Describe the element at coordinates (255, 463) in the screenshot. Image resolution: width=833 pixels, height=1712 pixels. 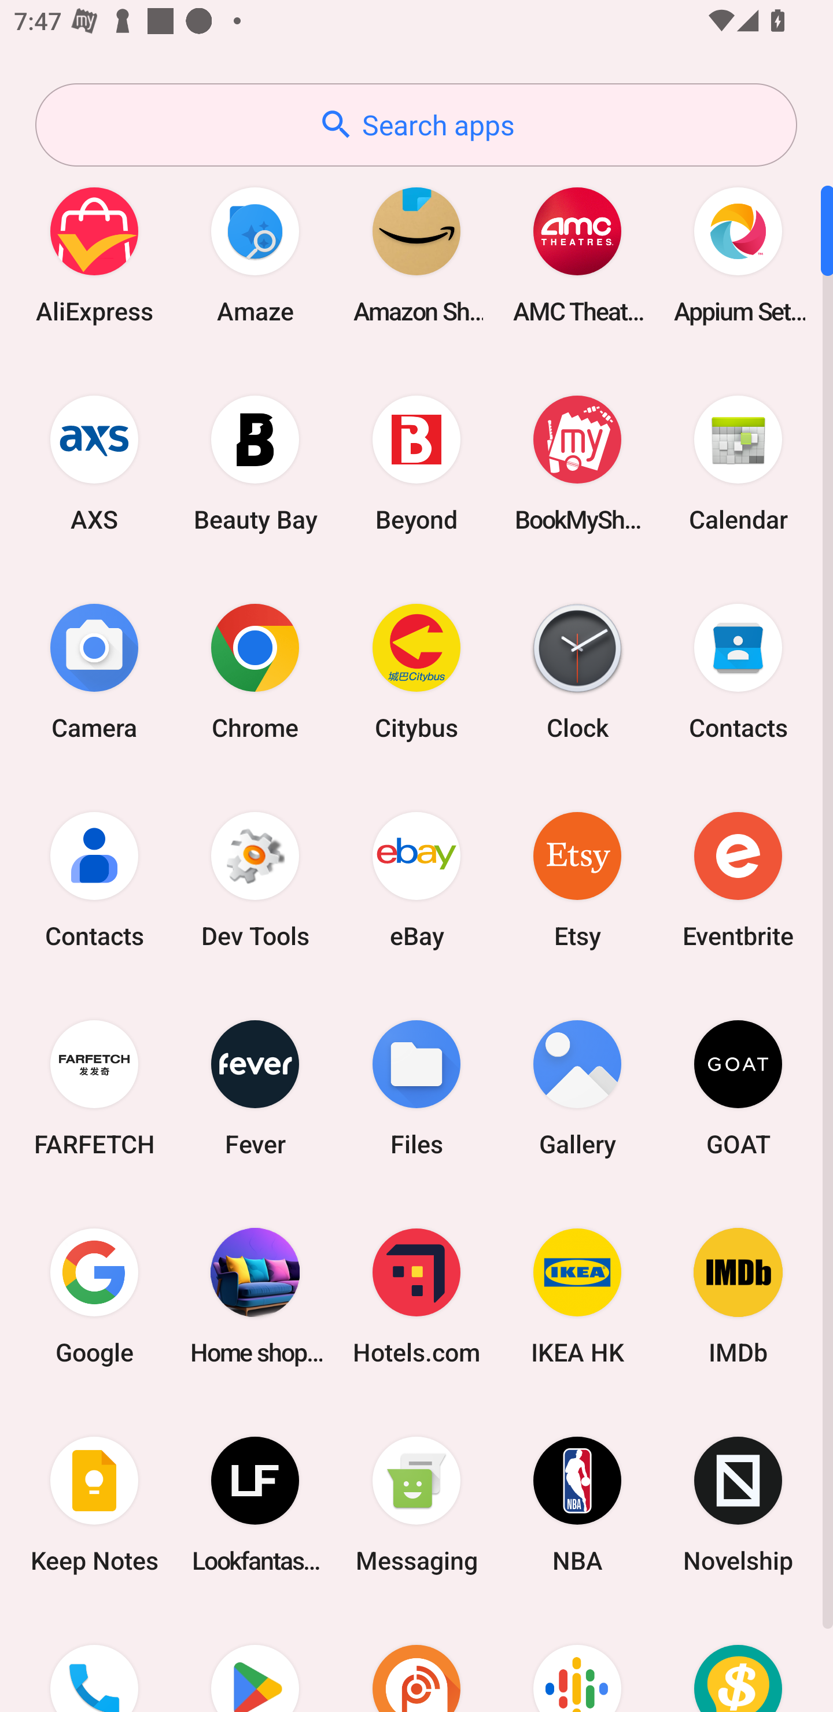
I see `Beauty Bay` at that location.